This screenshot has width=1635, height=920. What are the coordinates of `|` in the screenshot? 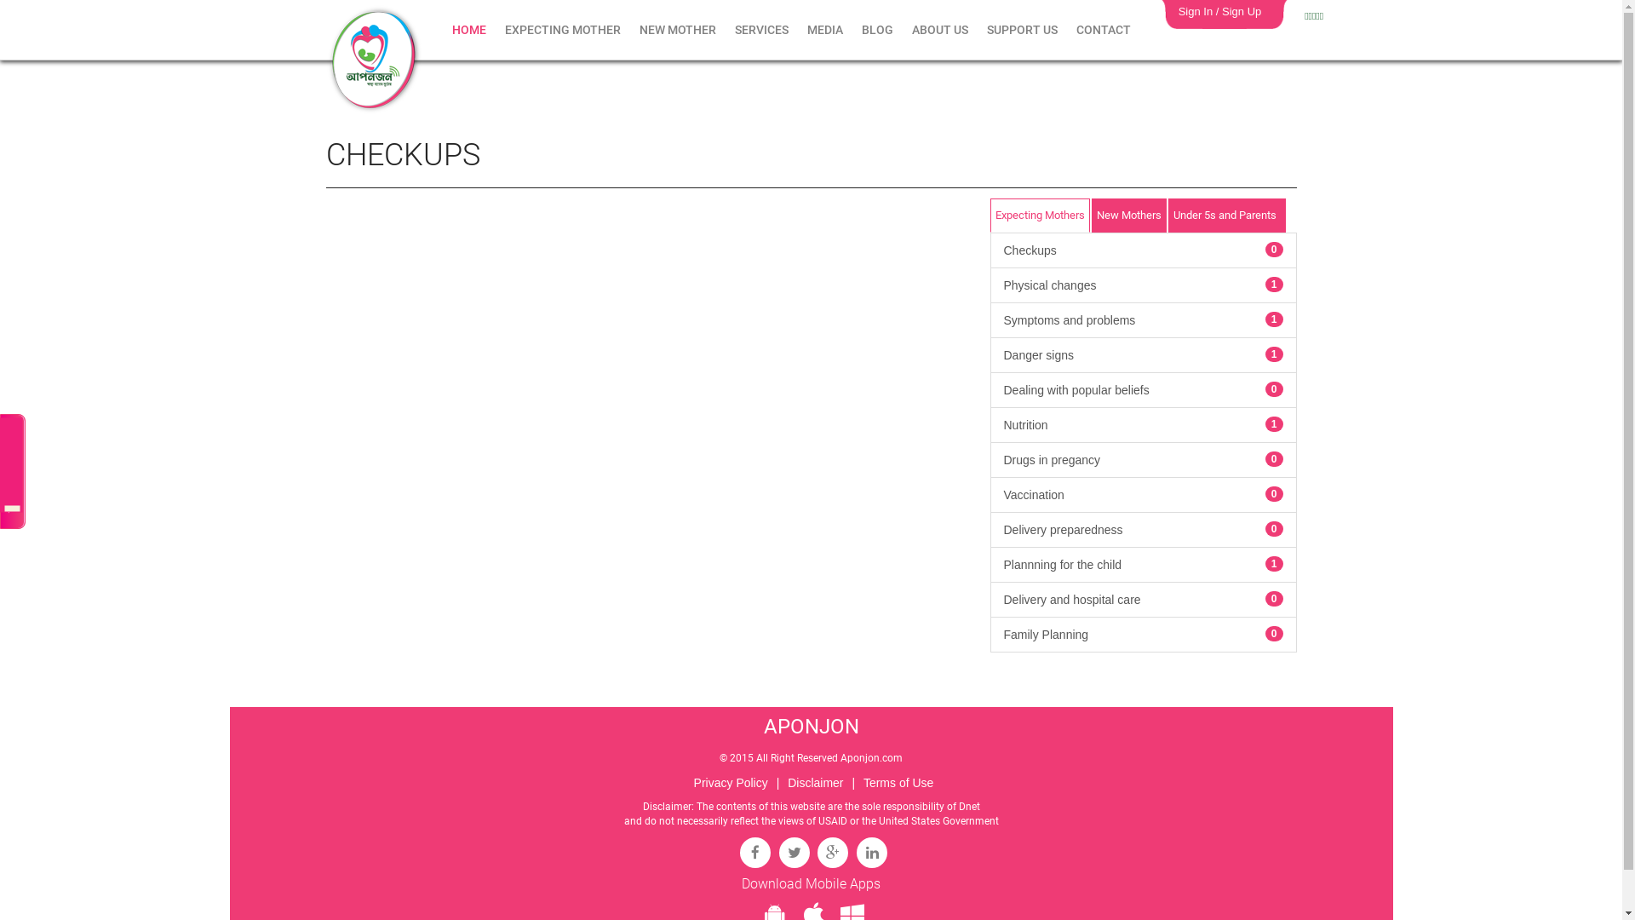 It's located at (853, 783).